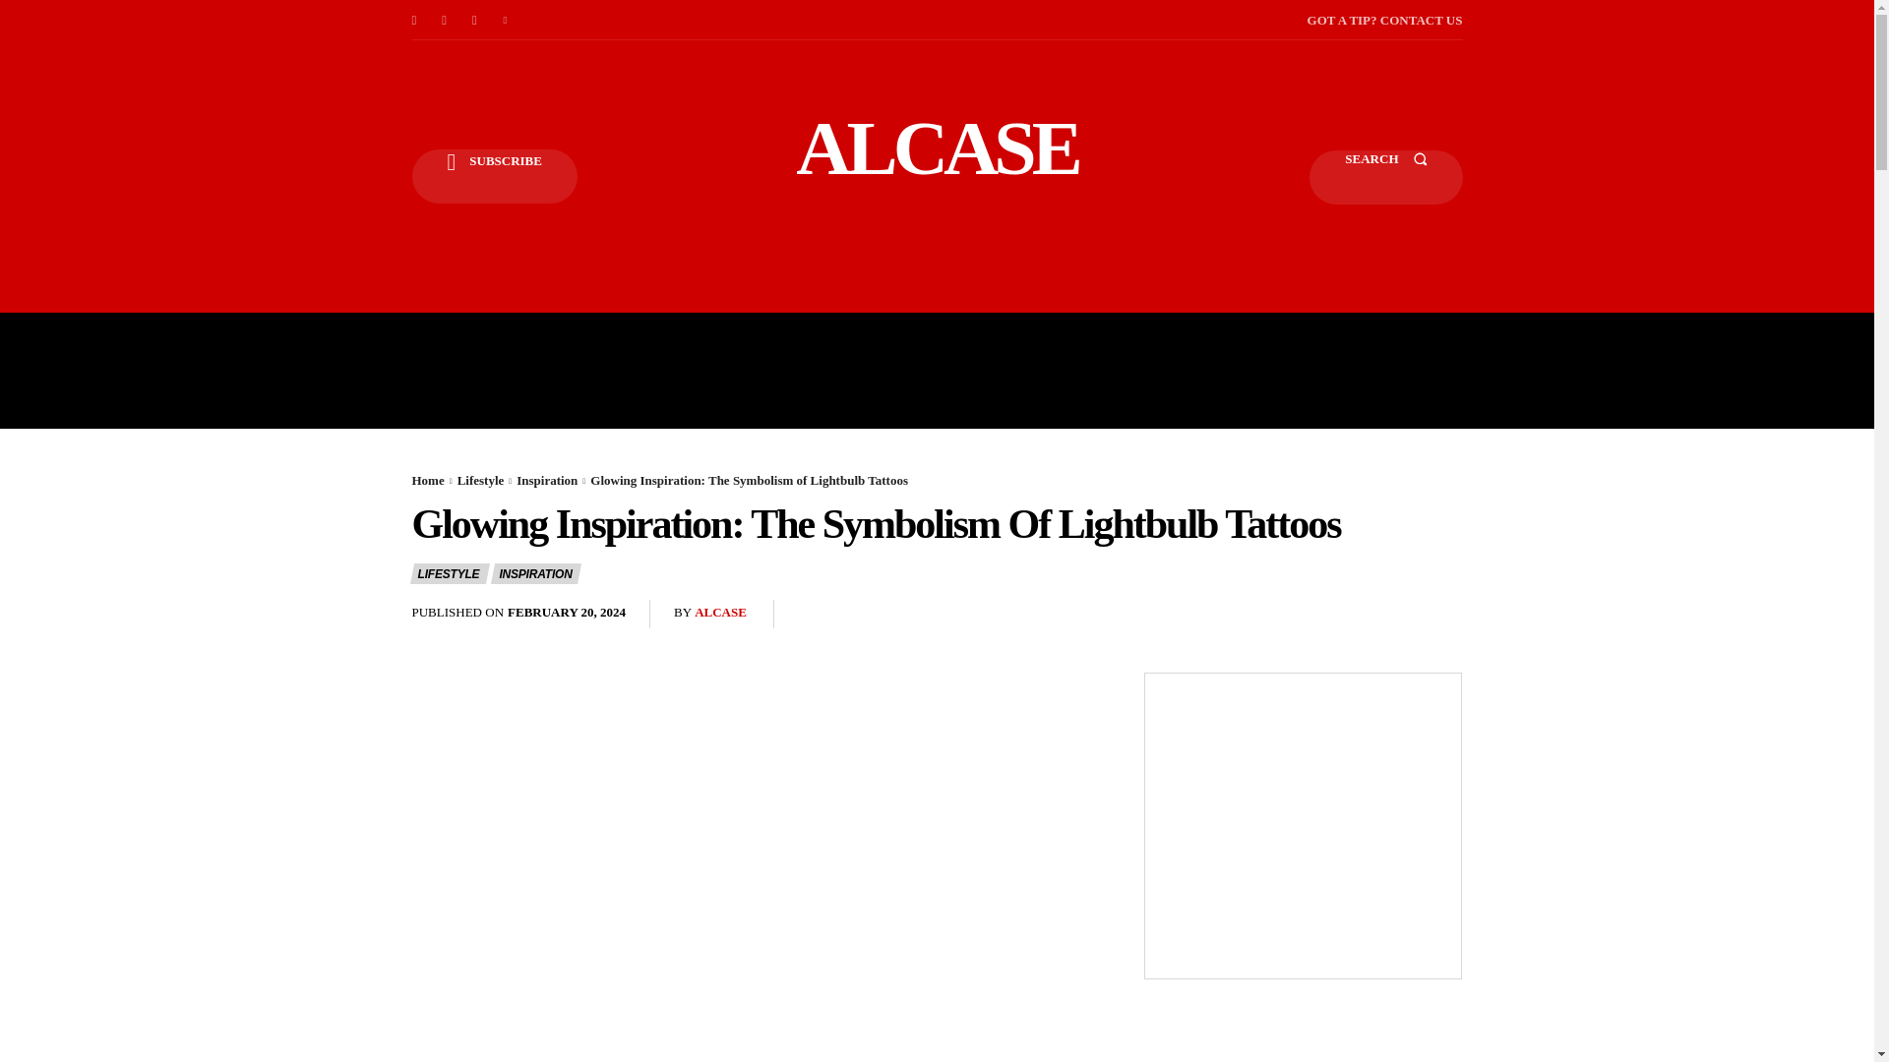 This screenshot has height=1062, width=1889. Describe the element at coordinates (506, 20) in the screenshot. I see `Twitter` at that location.